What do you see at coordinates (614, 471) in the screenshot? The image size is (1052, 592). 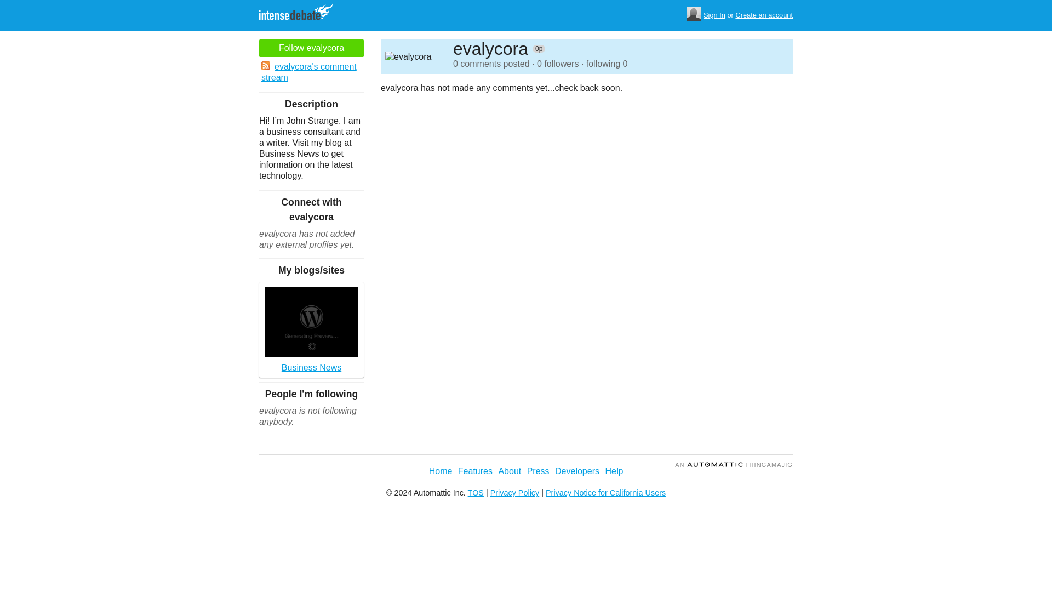 I see `Help` at bounding box center [614, 471].